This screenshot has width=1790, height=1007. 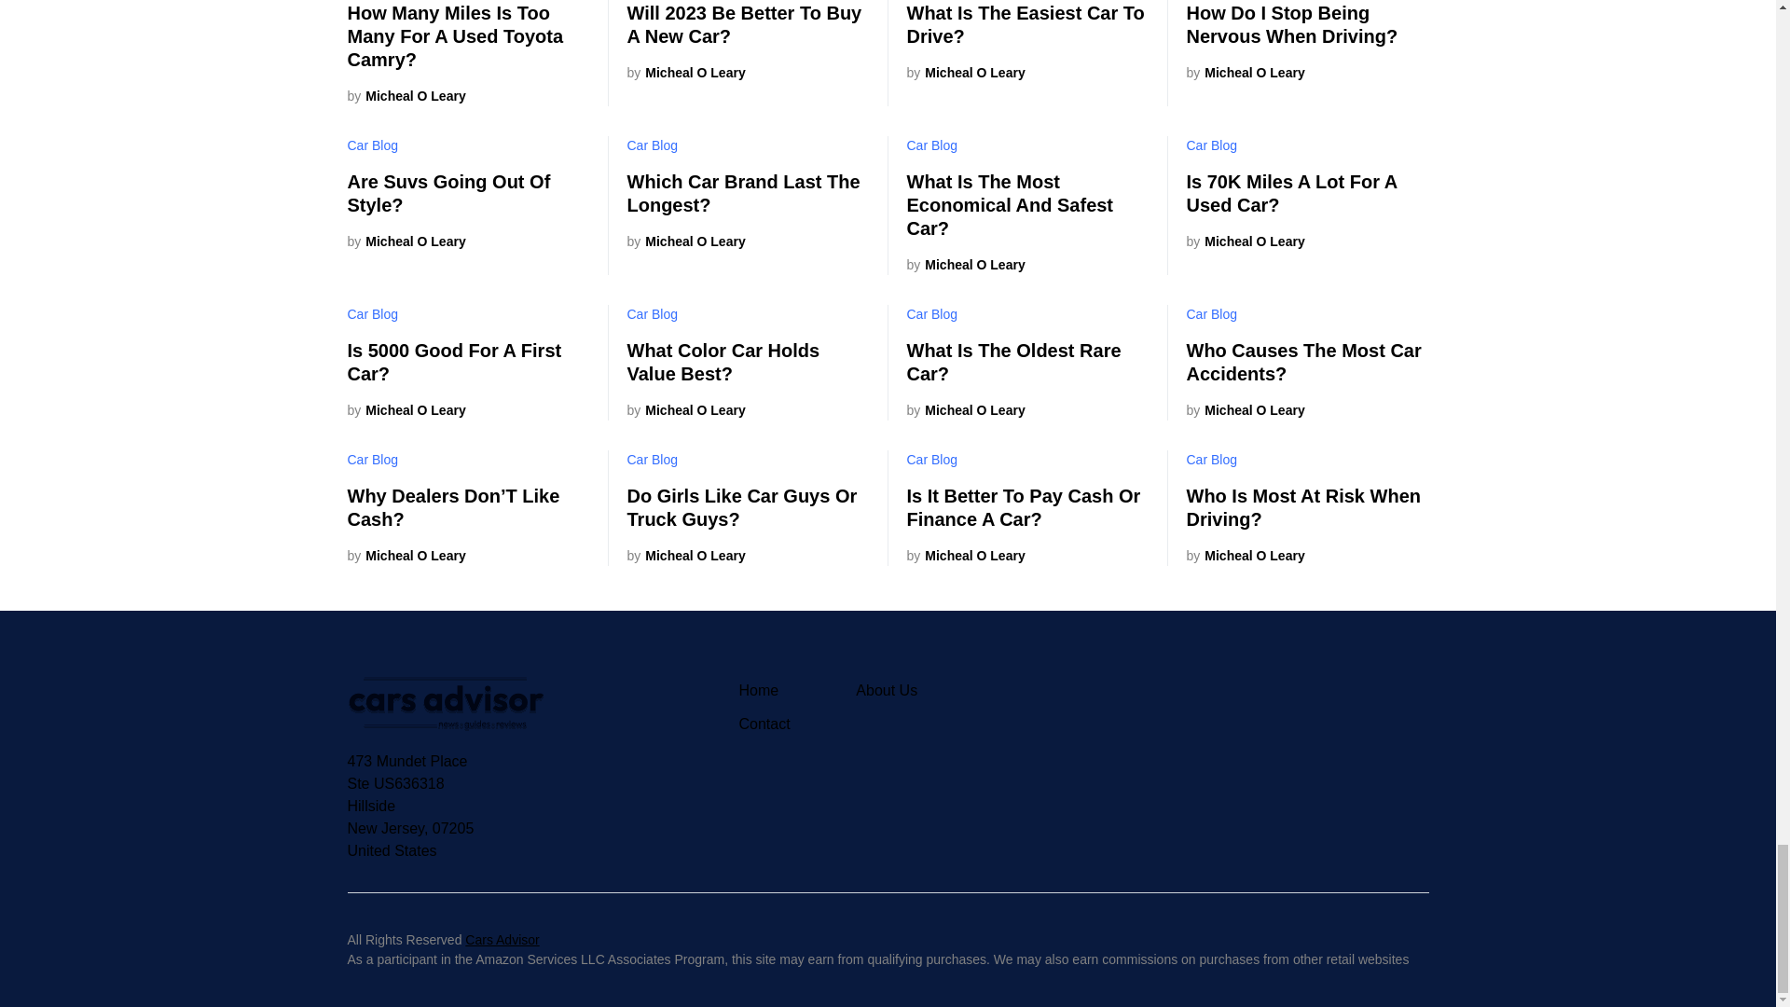 What do you see at coordinates (406, 410) in the screenshot?
I see `View all posts by Micheal O Leary` at bounding box center [406, 410].